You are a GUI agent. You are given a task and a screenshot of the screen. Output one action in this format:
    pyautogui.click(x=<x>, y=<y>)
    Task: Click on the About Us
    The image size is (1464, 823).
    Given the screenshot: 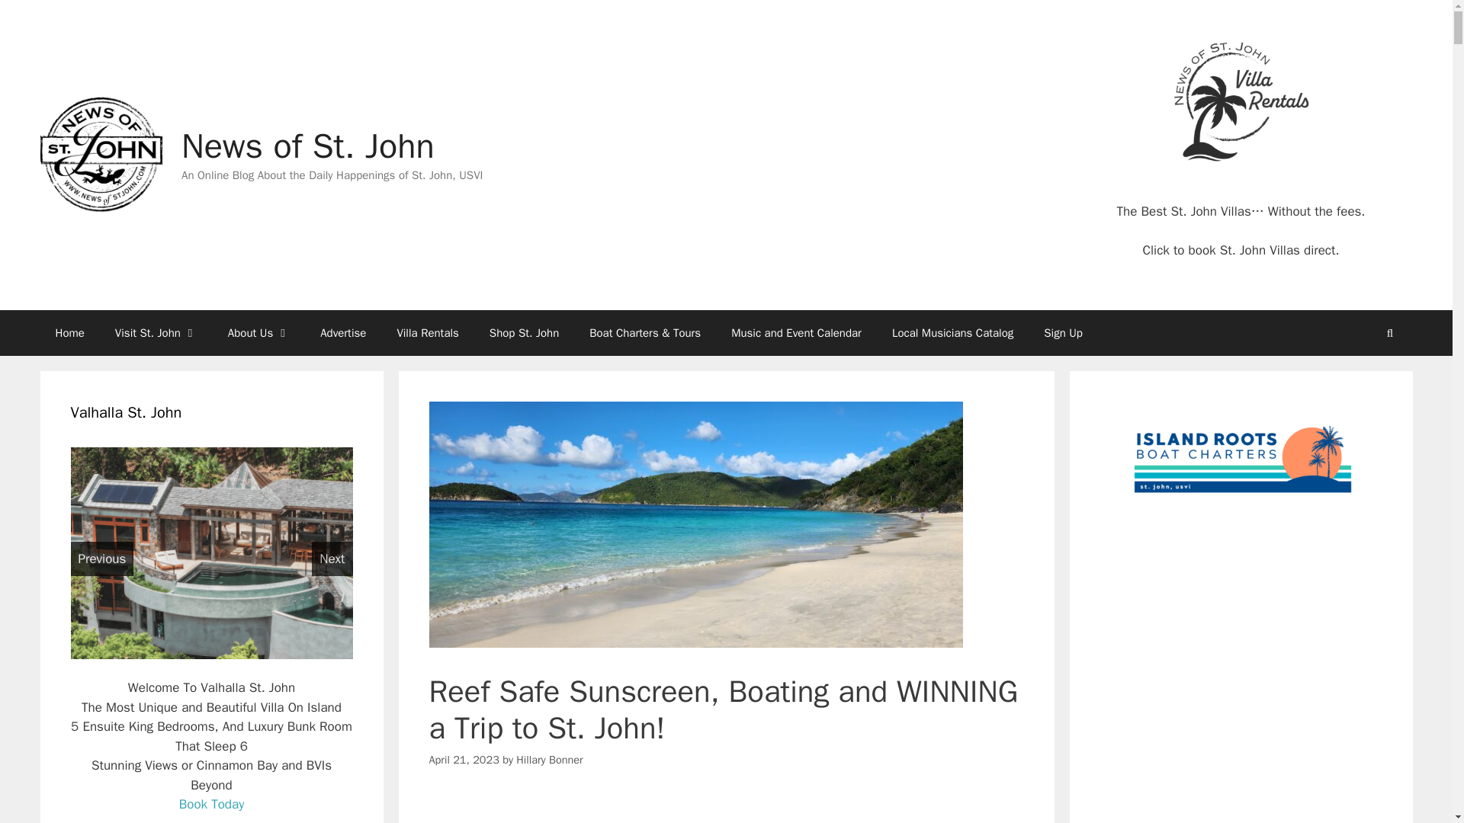 What is the action you would take?
    pyautogui.click(x=258, y=332)
    